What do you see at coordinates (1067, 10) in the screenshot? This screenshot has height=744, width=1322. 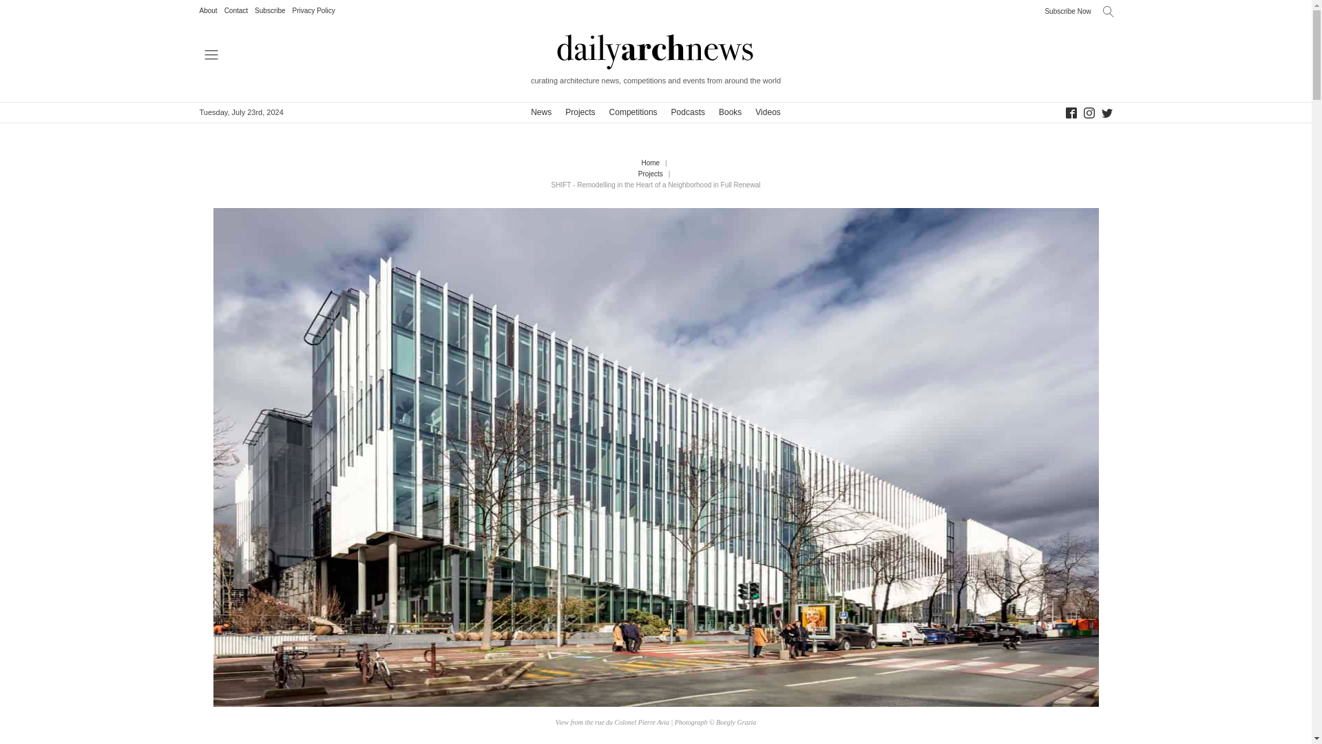 I see `Subscribe Now` at bounding box center [1067, 10].